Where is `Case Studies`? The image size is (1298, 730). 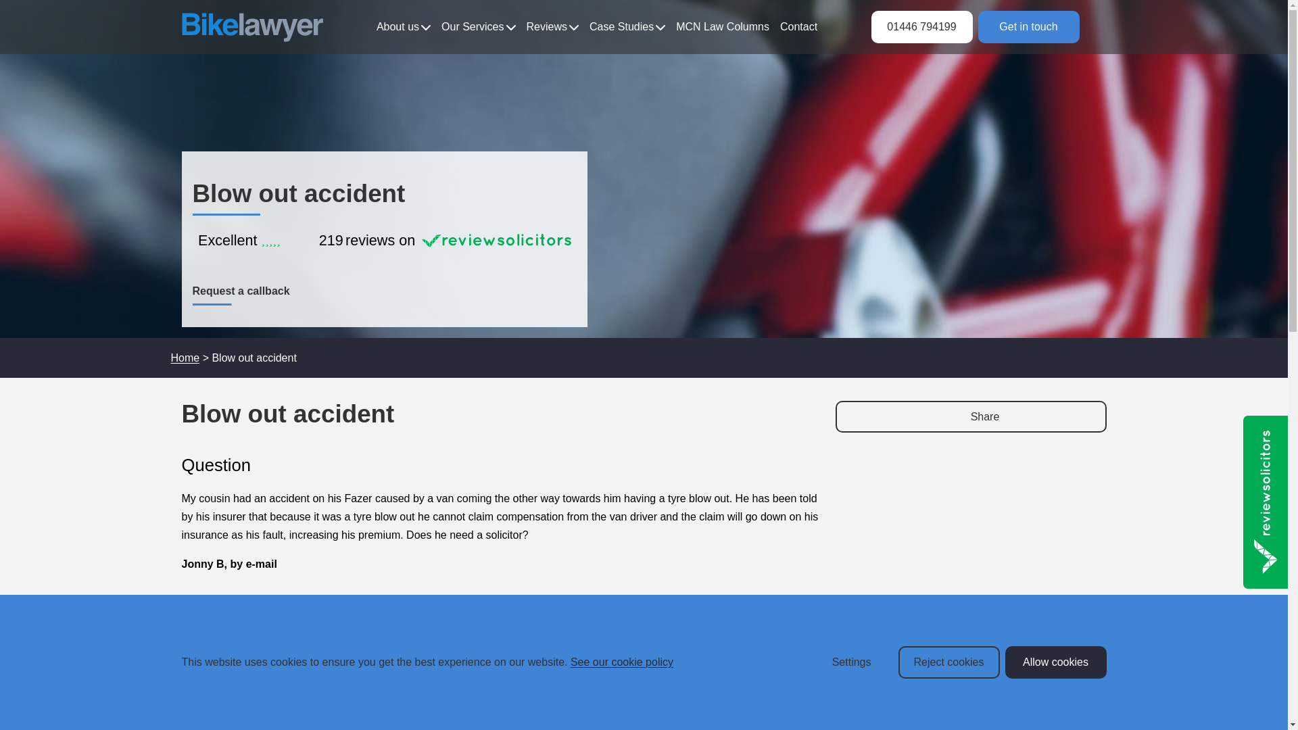 Case Studies is located at coordinates (627, 27).